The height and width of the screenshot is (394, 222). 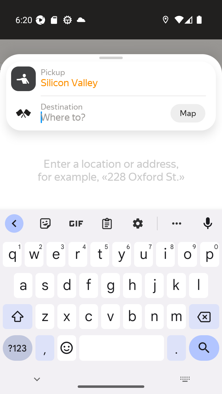 What do you see at coordinates (111, 79) in the screenshot?
I see `Pickup Pickup Silicon Valley` at bounding box center [111, 79].